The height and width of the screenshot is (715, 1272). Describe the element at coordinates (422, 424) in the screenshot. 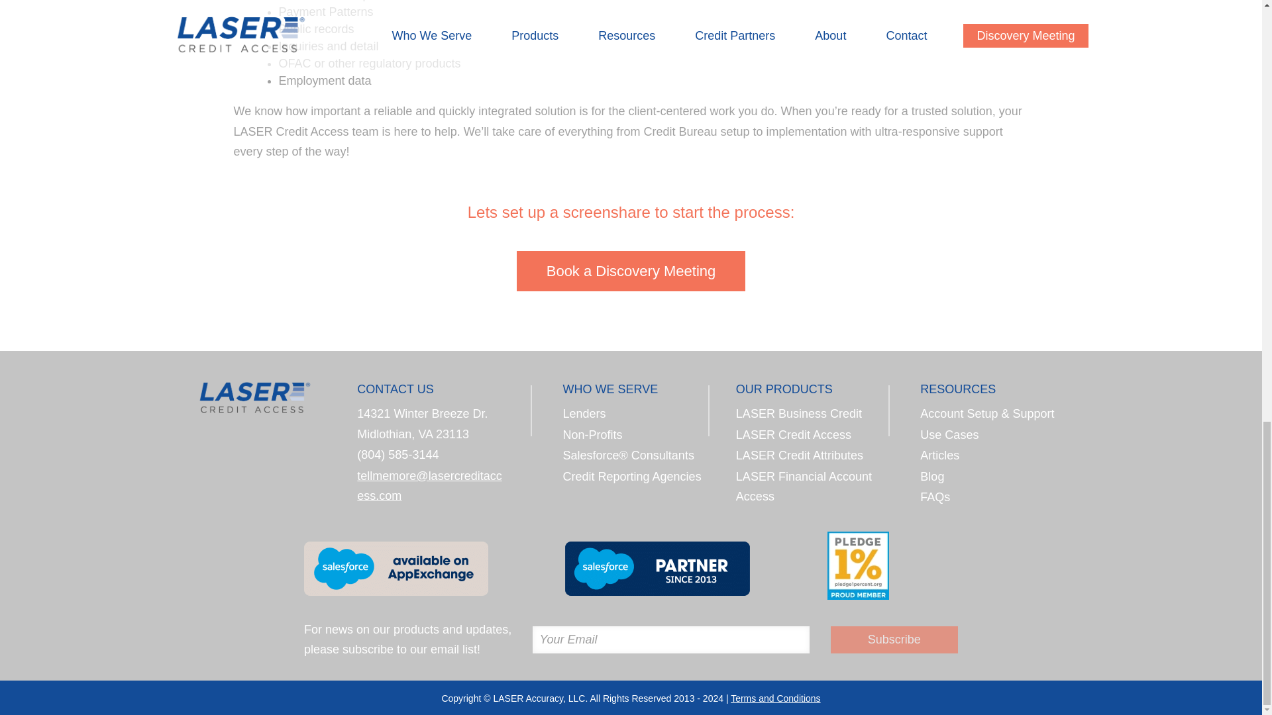

I see `14321 Winter Breeze Dr. Midlothian, VA 23113` at that location.